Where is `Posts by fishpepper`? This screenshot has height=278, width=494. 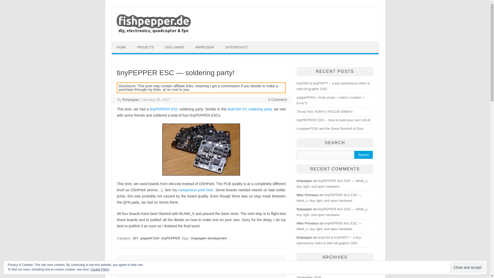
Posts by fishpepper is located at coordinates (131, 100).